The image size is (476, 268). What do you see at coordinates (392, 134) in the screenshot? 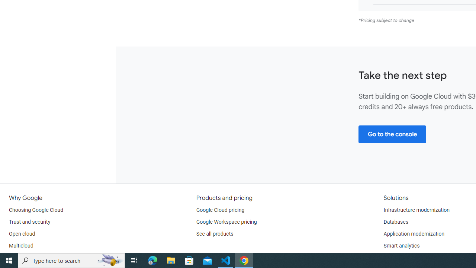
I see `Go to the console` at bounding box center [392, 134].